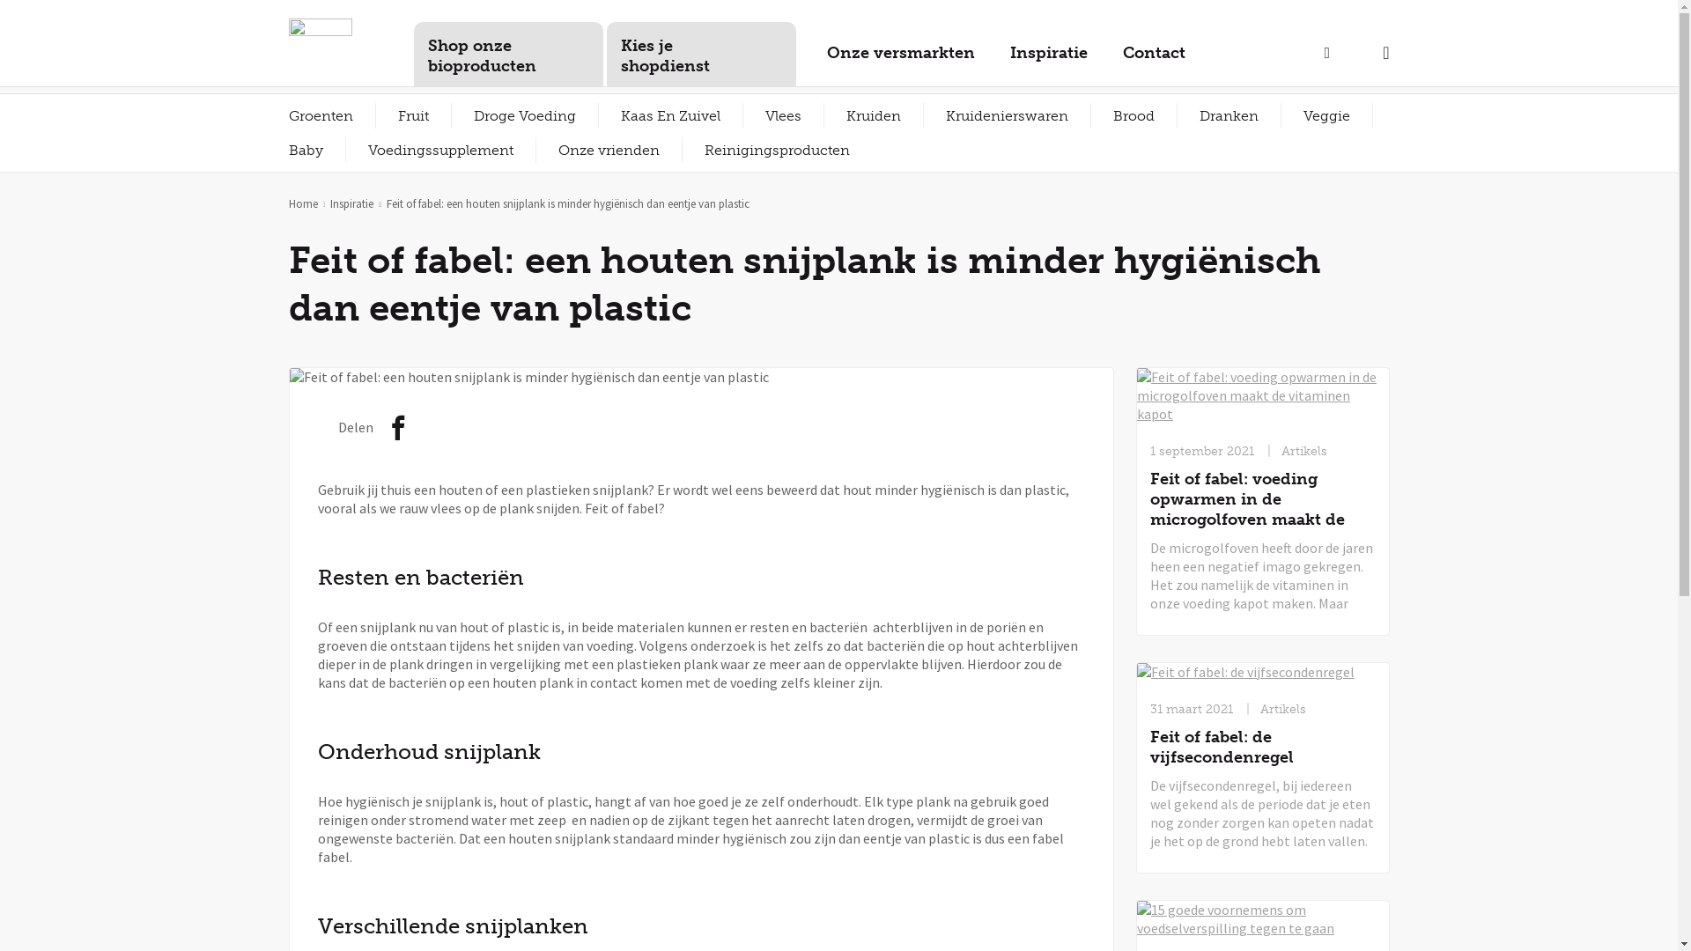 This screenshot has width=1691, height=951. What do you see at coordinates (305, 150) in the screenshot?
I see `Baby` at bounding box center [305, 150].